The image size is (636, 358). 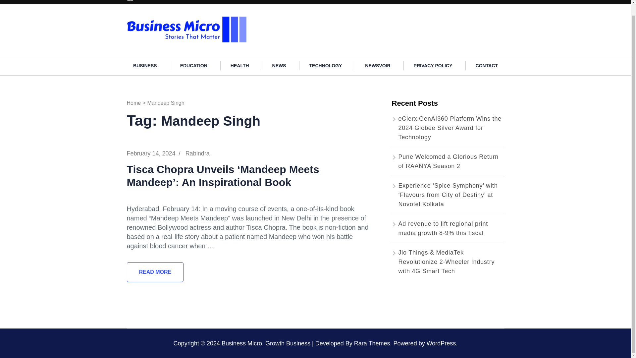 I want to click on READ MORE, so click(x=155, y=272).